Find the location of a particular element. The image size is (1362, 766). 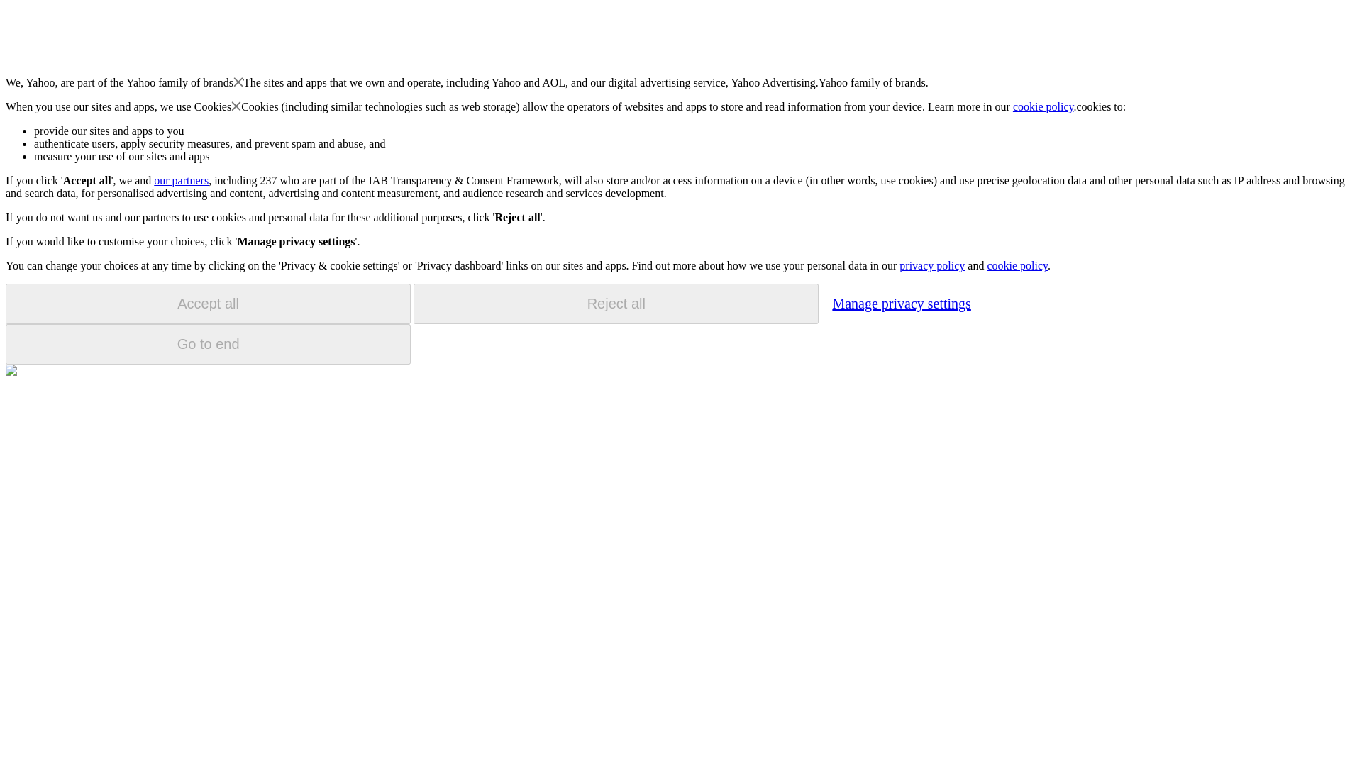

Accept all is located at coordinates (208, 304).